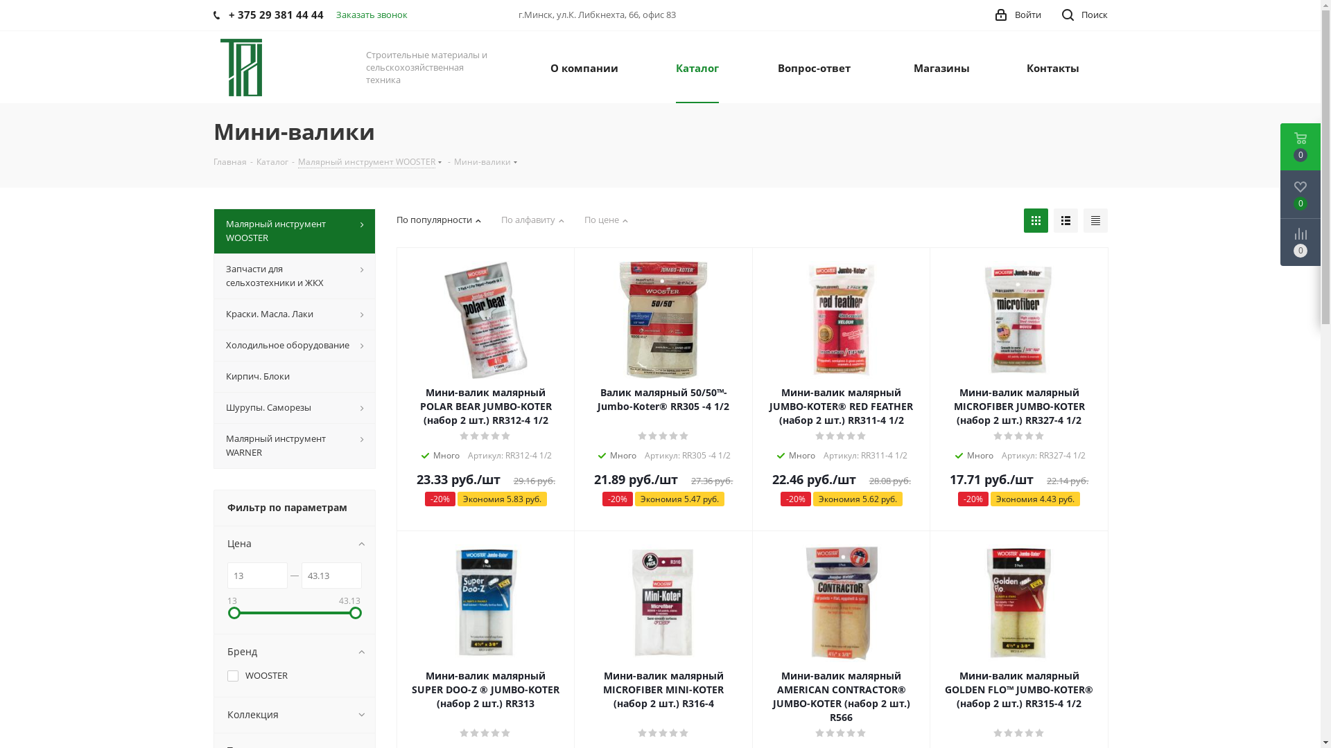 This screenshot has width=1331, height=748. I want to click on 1, so click(643, 436).